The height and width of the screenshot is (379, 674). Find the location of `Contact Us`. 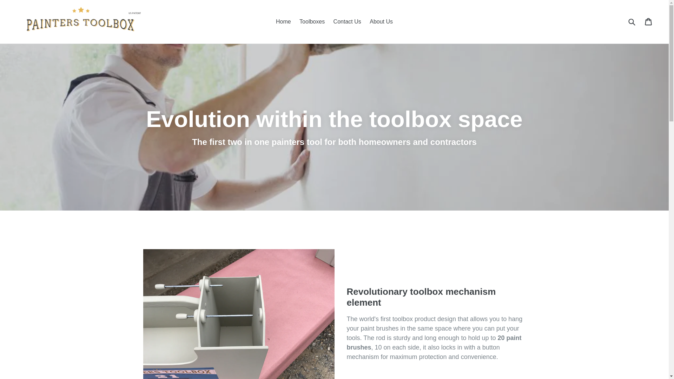

Contact Us is located at coordinates (348, 22).